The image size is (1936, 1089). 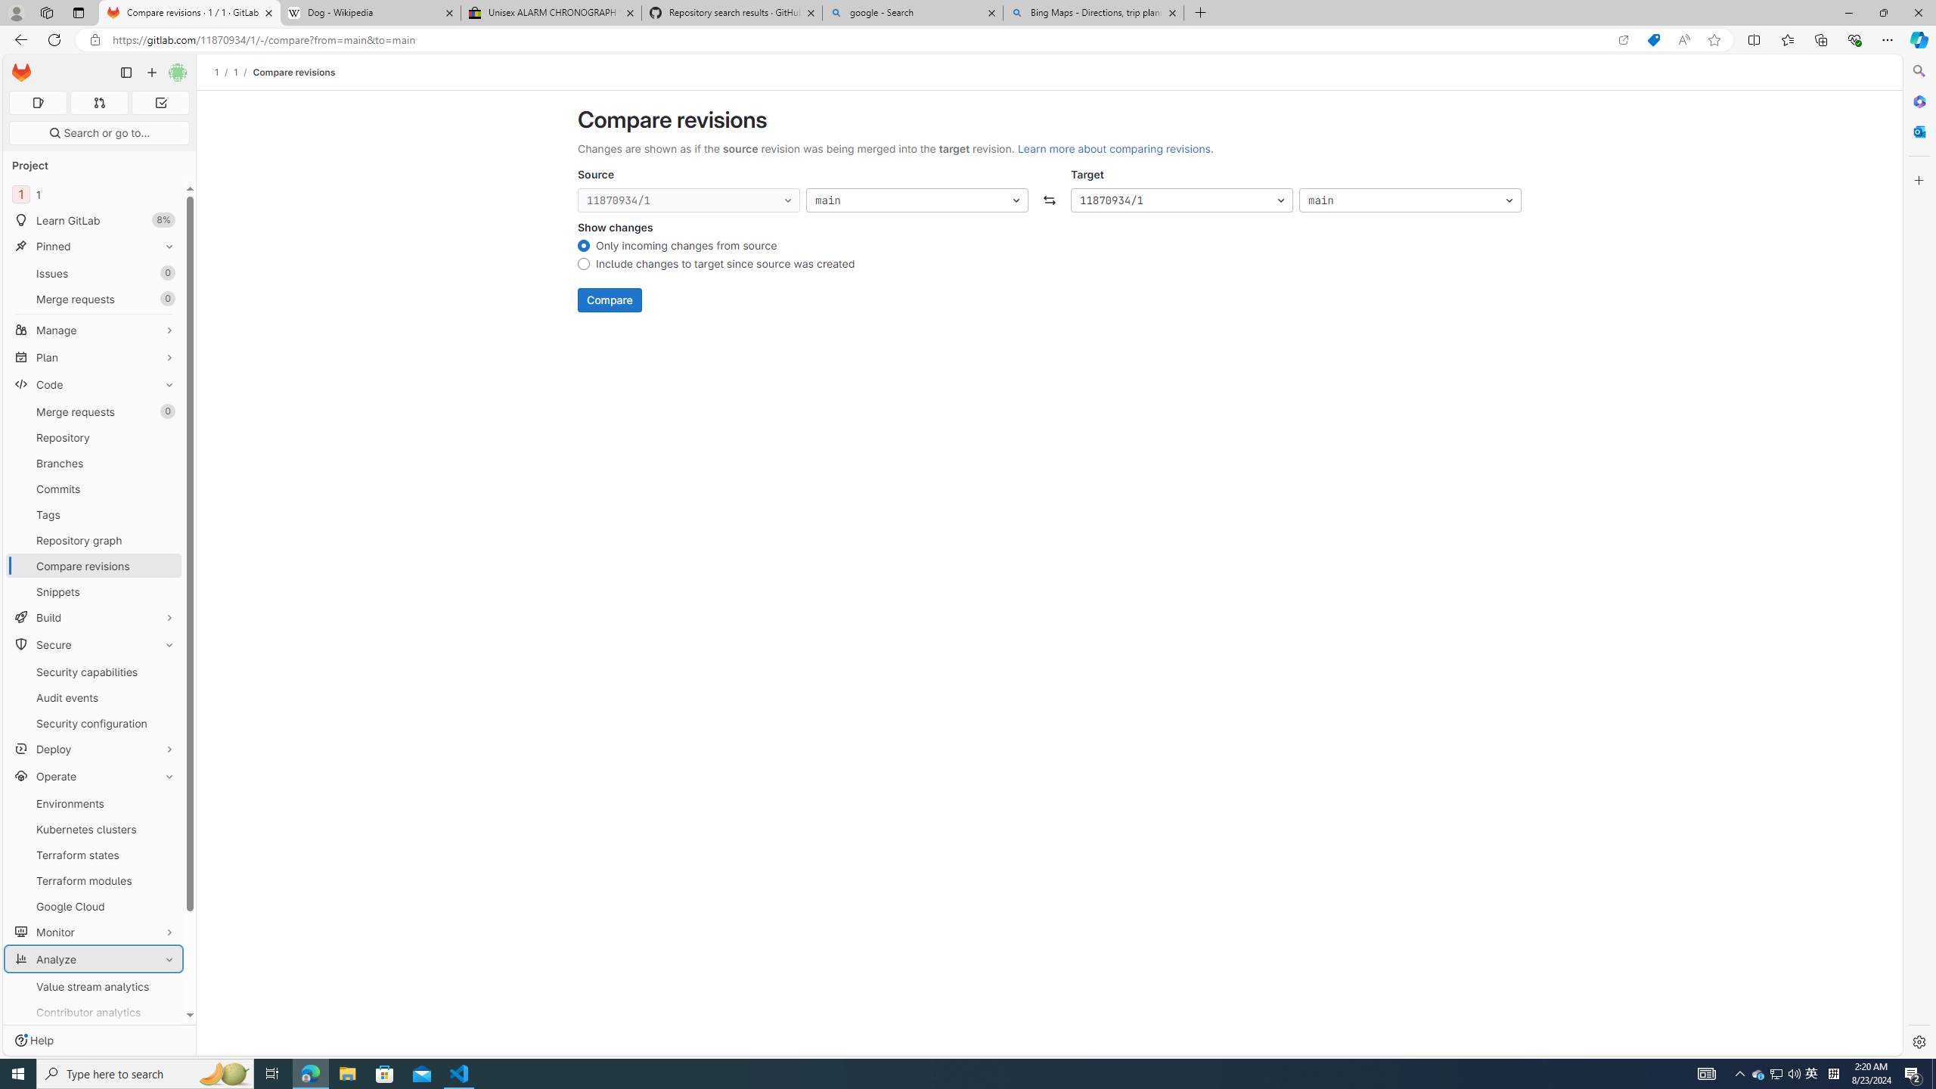 I want to click on Pin CI/CD analytics, so click(x=166, y=1038).